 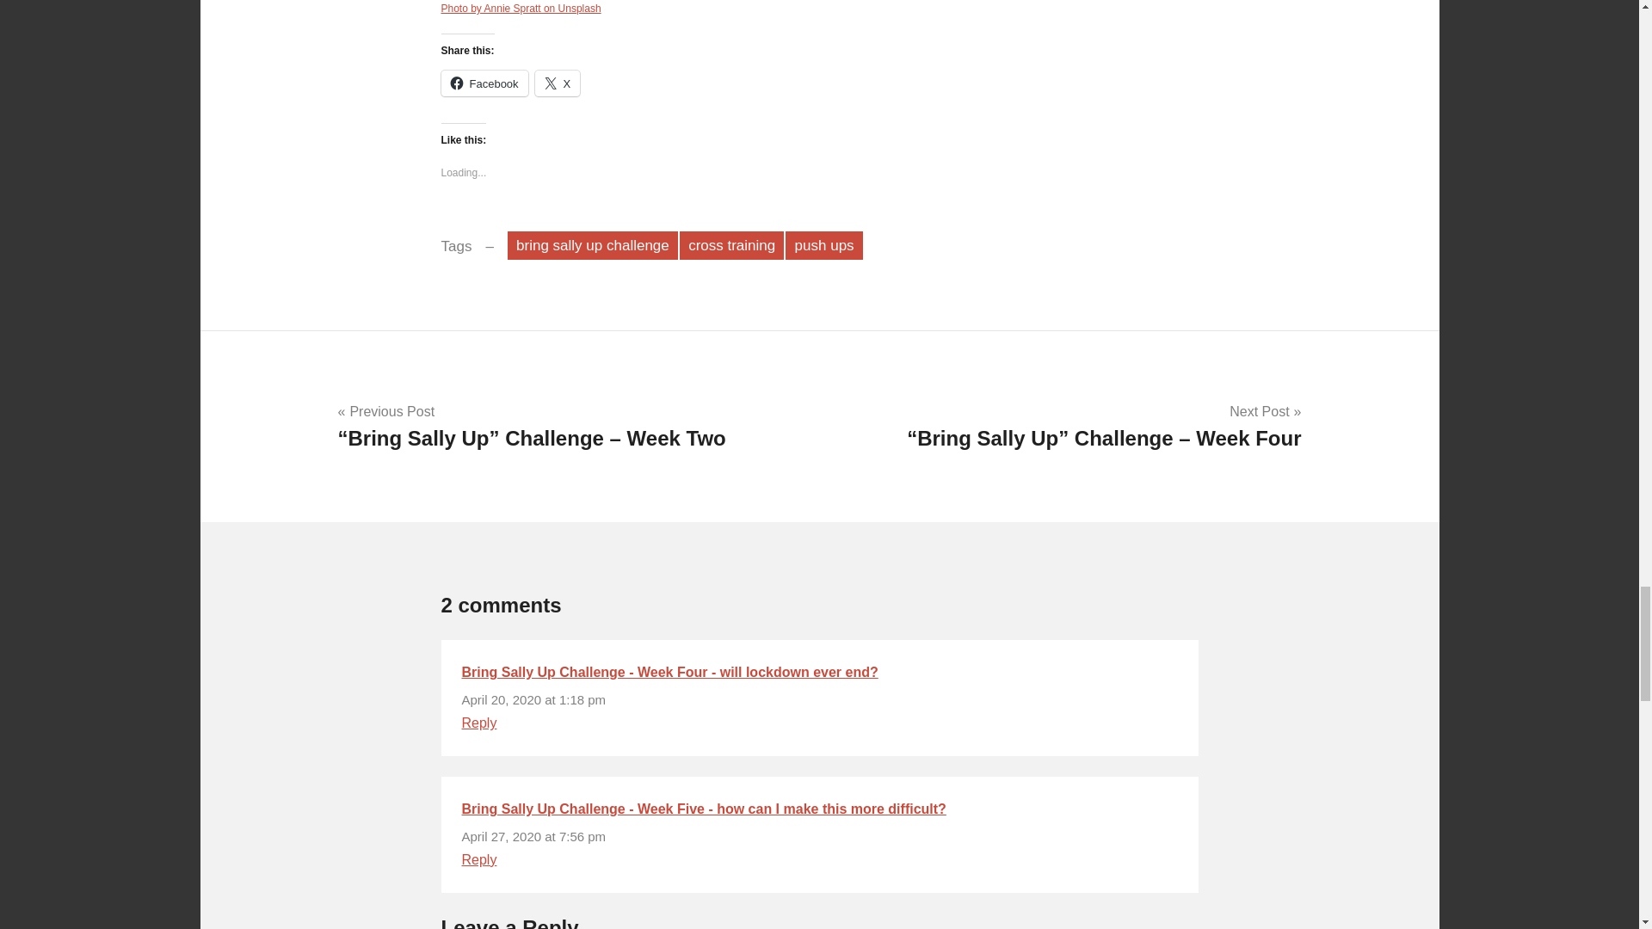 What do you see at coordinates (558, 83) in the screenshot?
I see `Click to share on X` at bounding box center [558, 83].